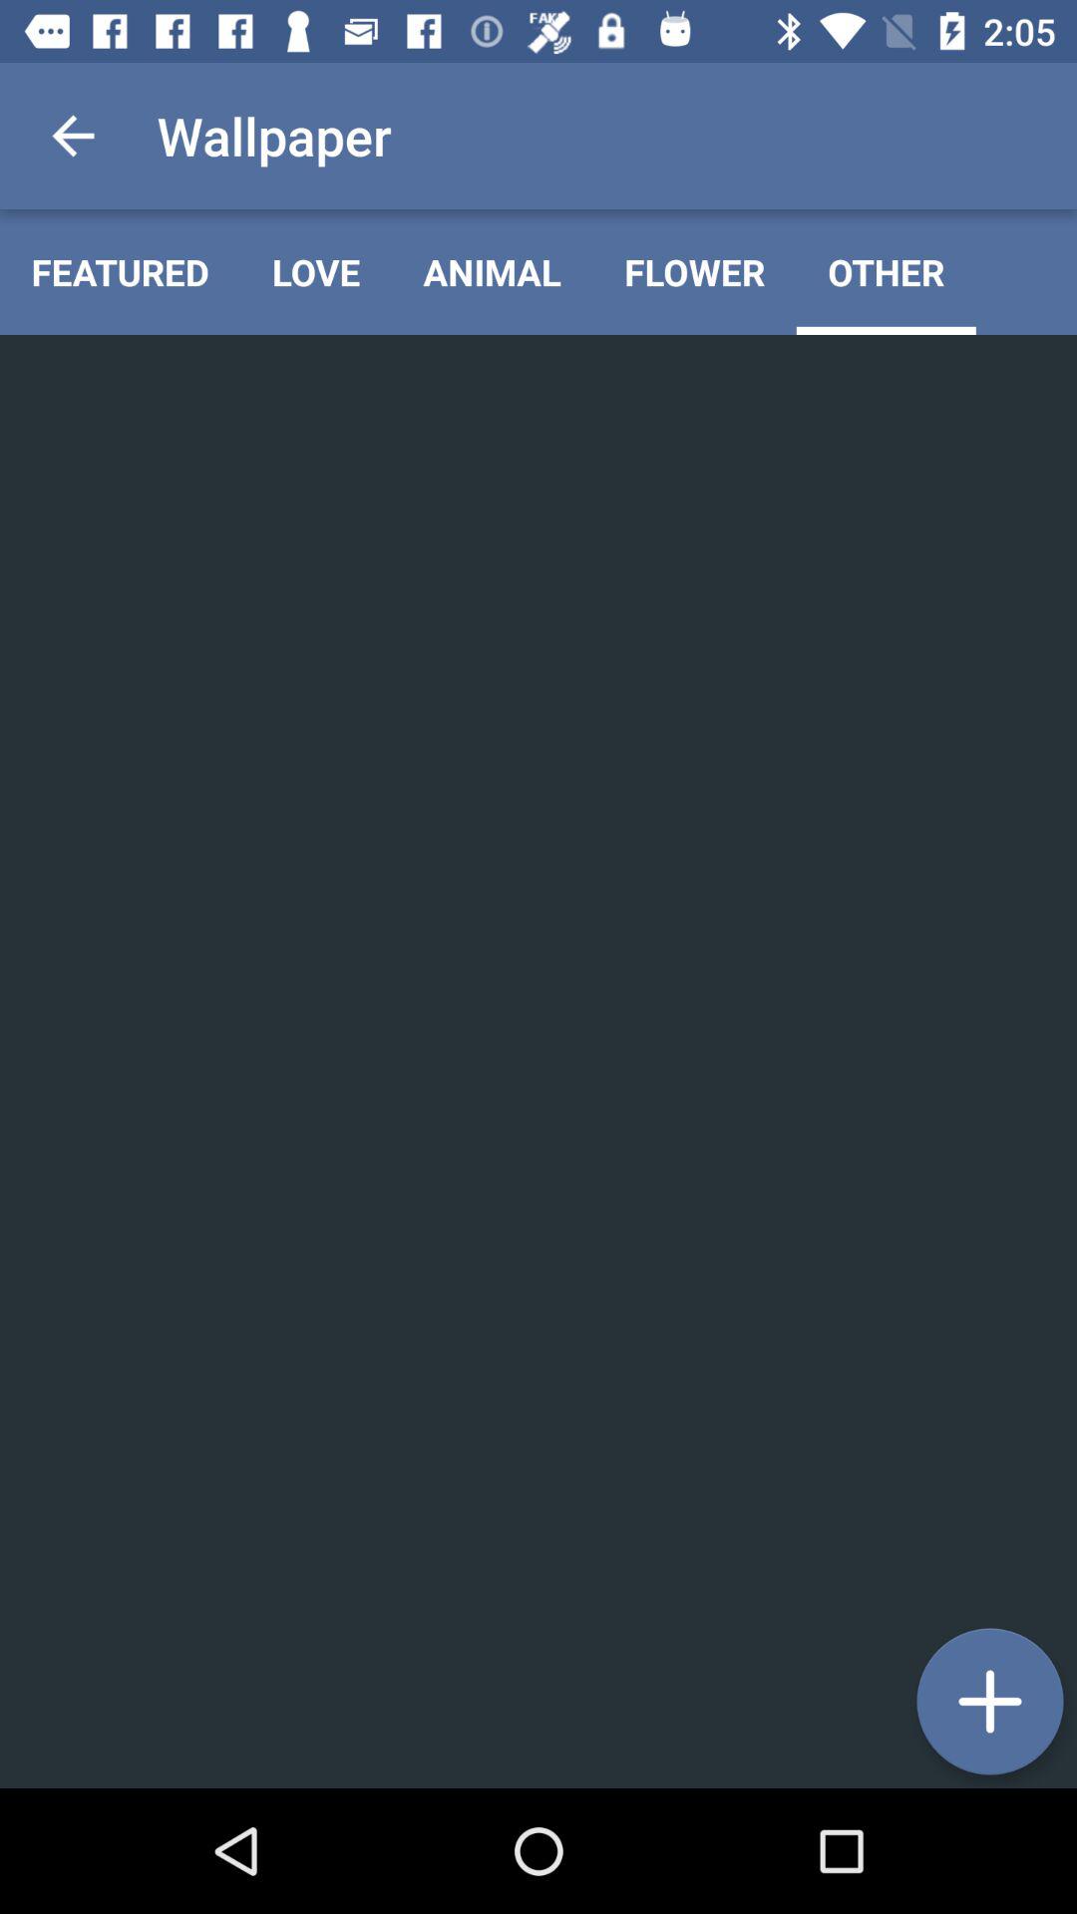  Describe the element at coordinates (989, 1701) in the screenshot. I see `open the icon at the bottom right corner` at that location.